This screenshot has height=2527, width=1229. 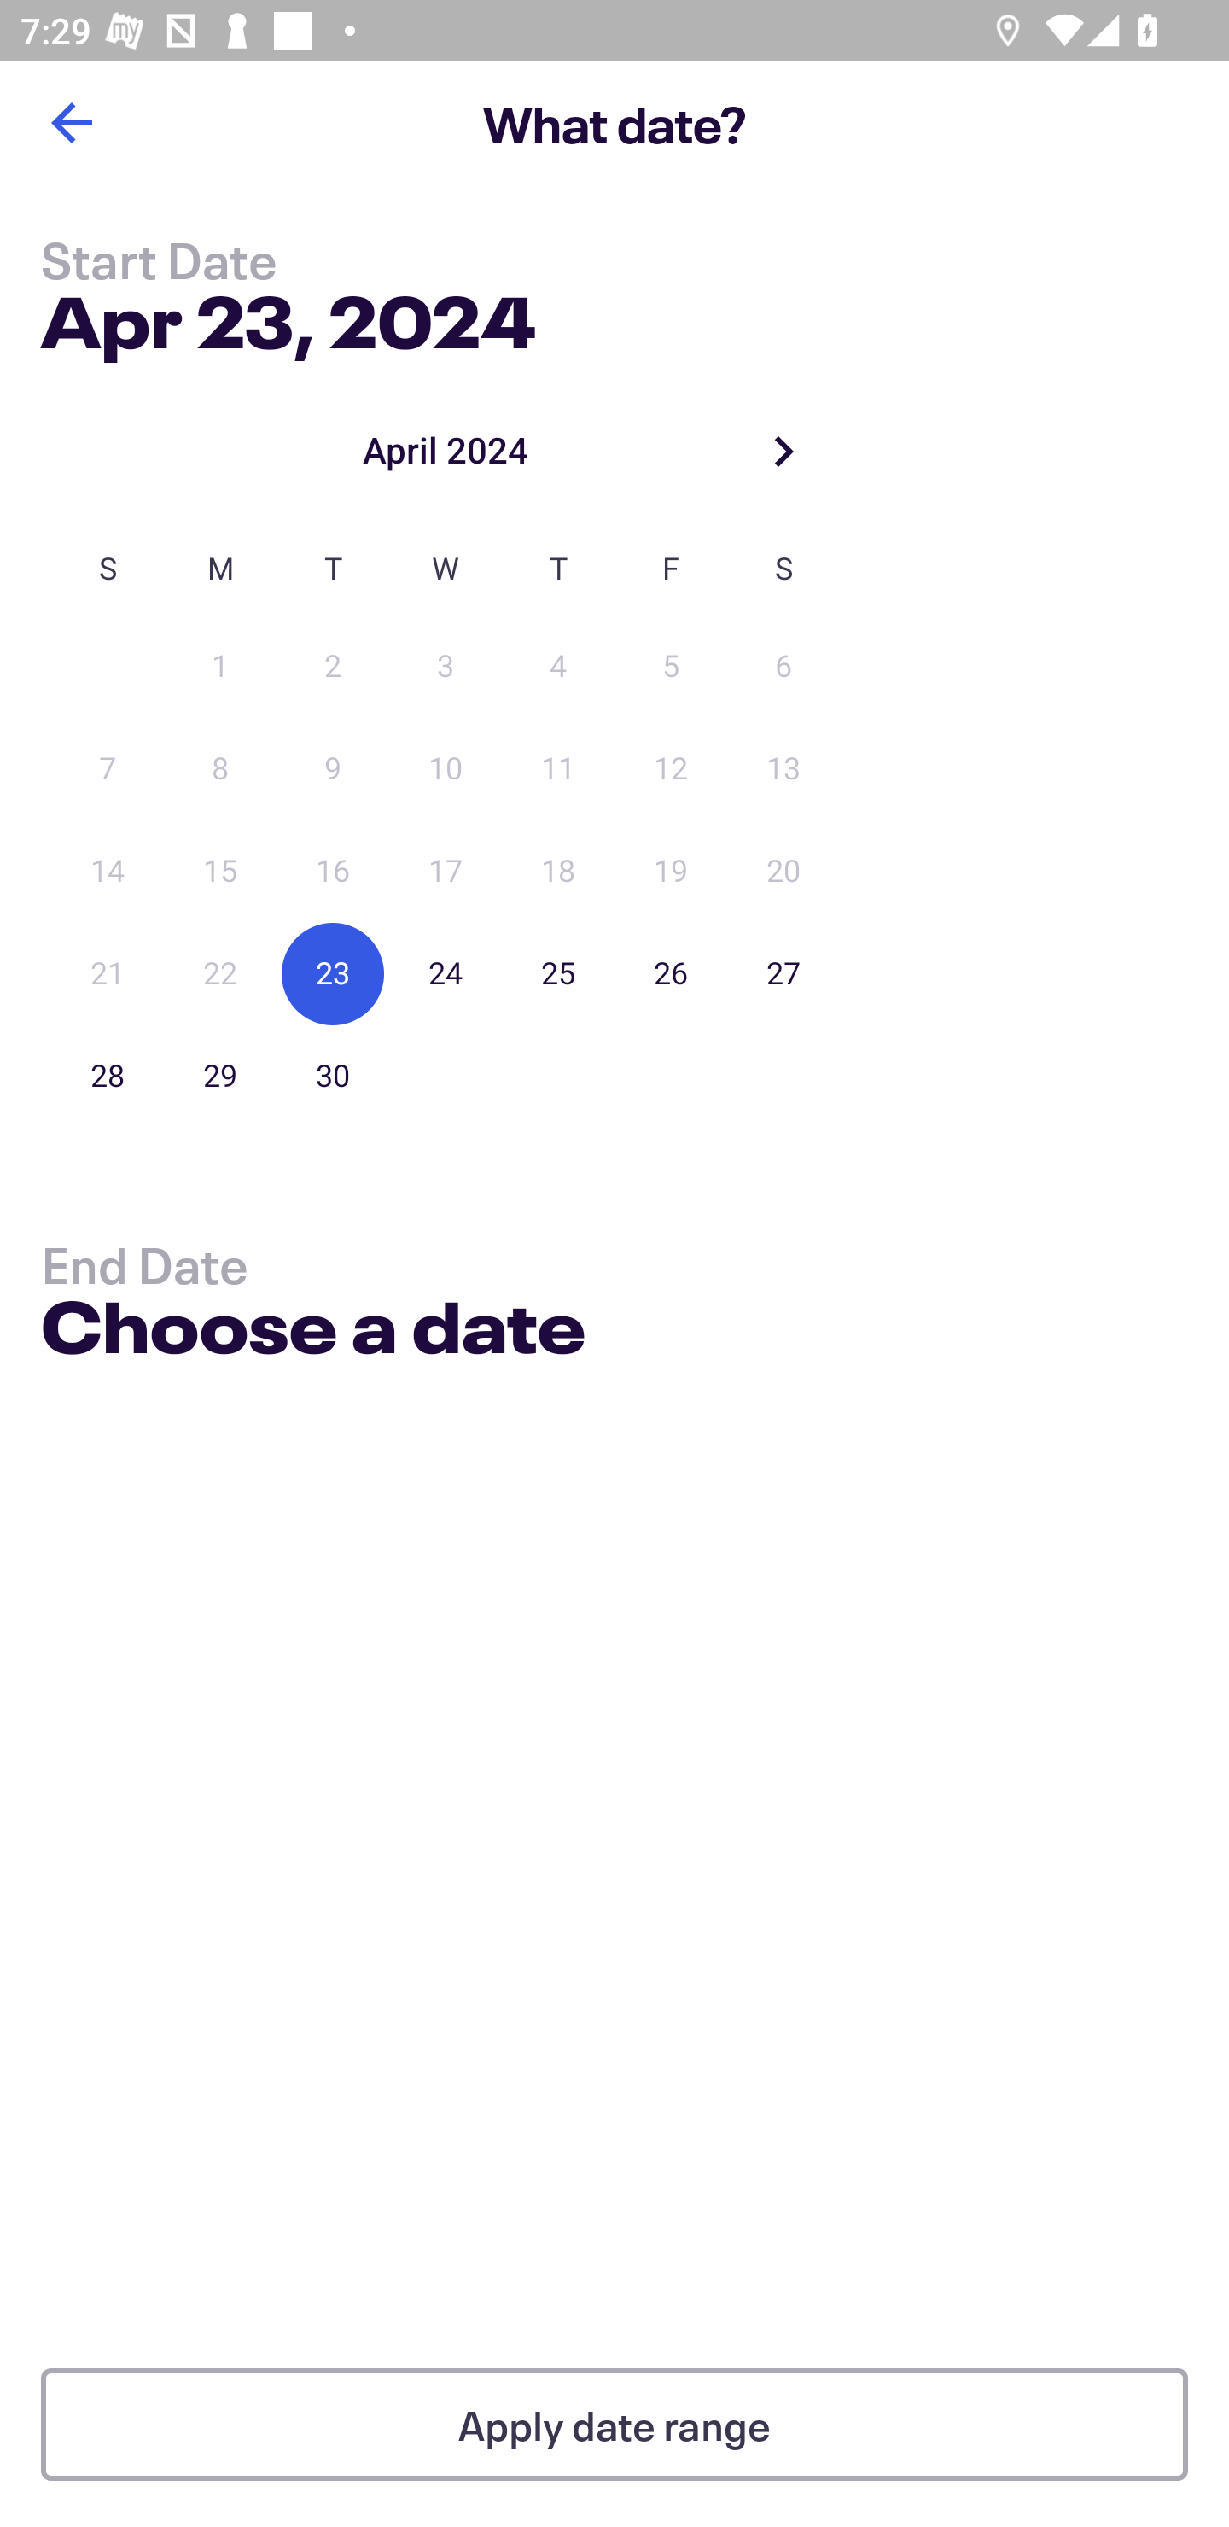 I want to click on Back button, so click(x=71, y=123).